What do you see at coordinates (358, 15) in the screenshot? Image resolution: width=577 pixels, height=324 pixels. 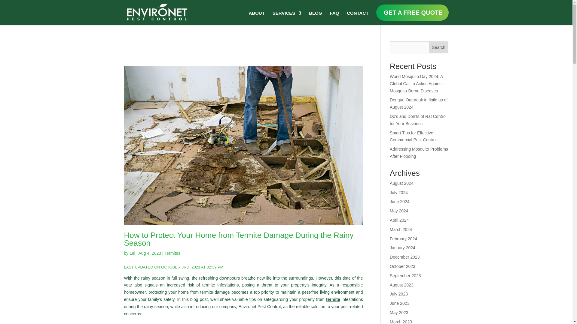 I see `CONTACT` at bounding box center [358, 15].